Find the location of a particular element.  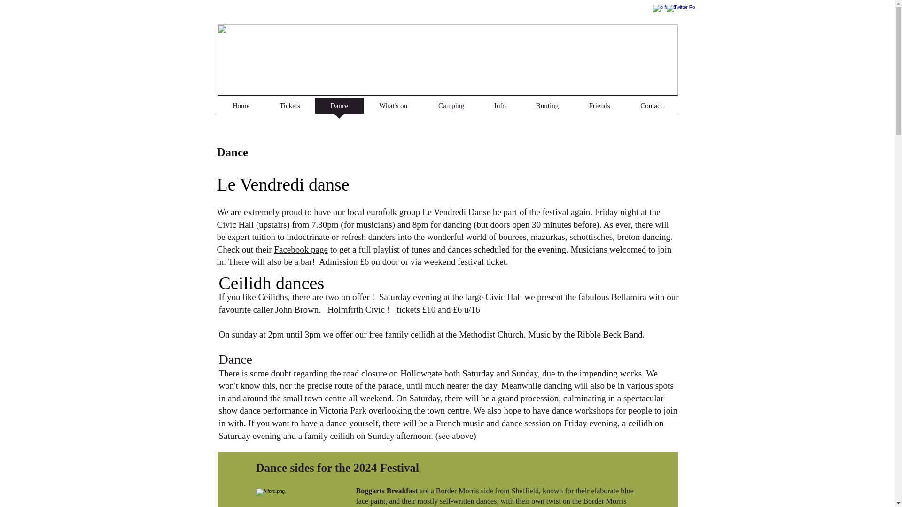

Info is located at coordinates (499, 108).